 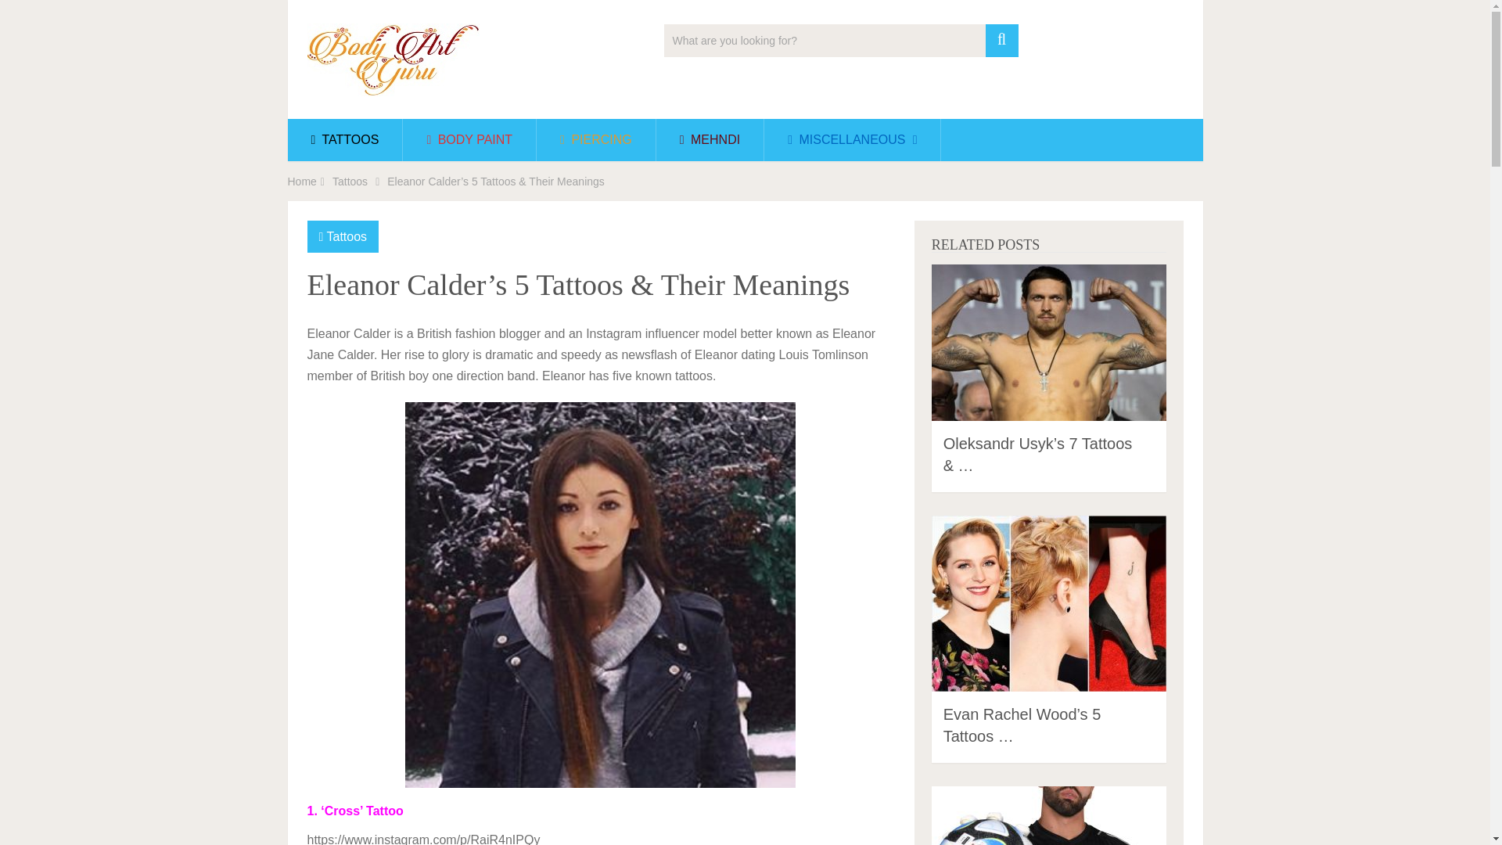 I want to click on MISCELLANEOUS, so click(x=852, y=140).